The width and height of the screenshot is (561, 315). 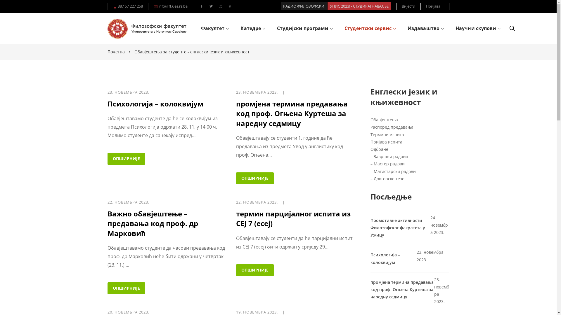 What do you see at coordinates (230, 6) in the screenshot?
I see `Youtube` at bounding box center [230, 6].